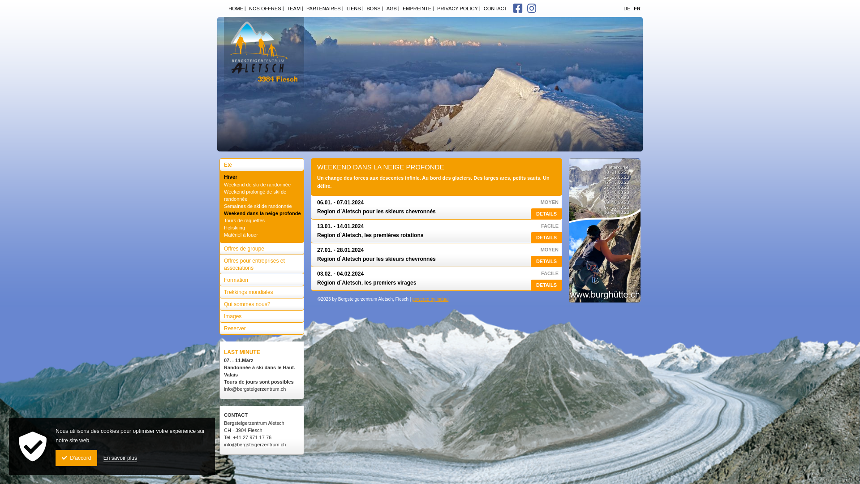  I want to click on info@bergsteigerzentrum.ch, so click(255, 445).